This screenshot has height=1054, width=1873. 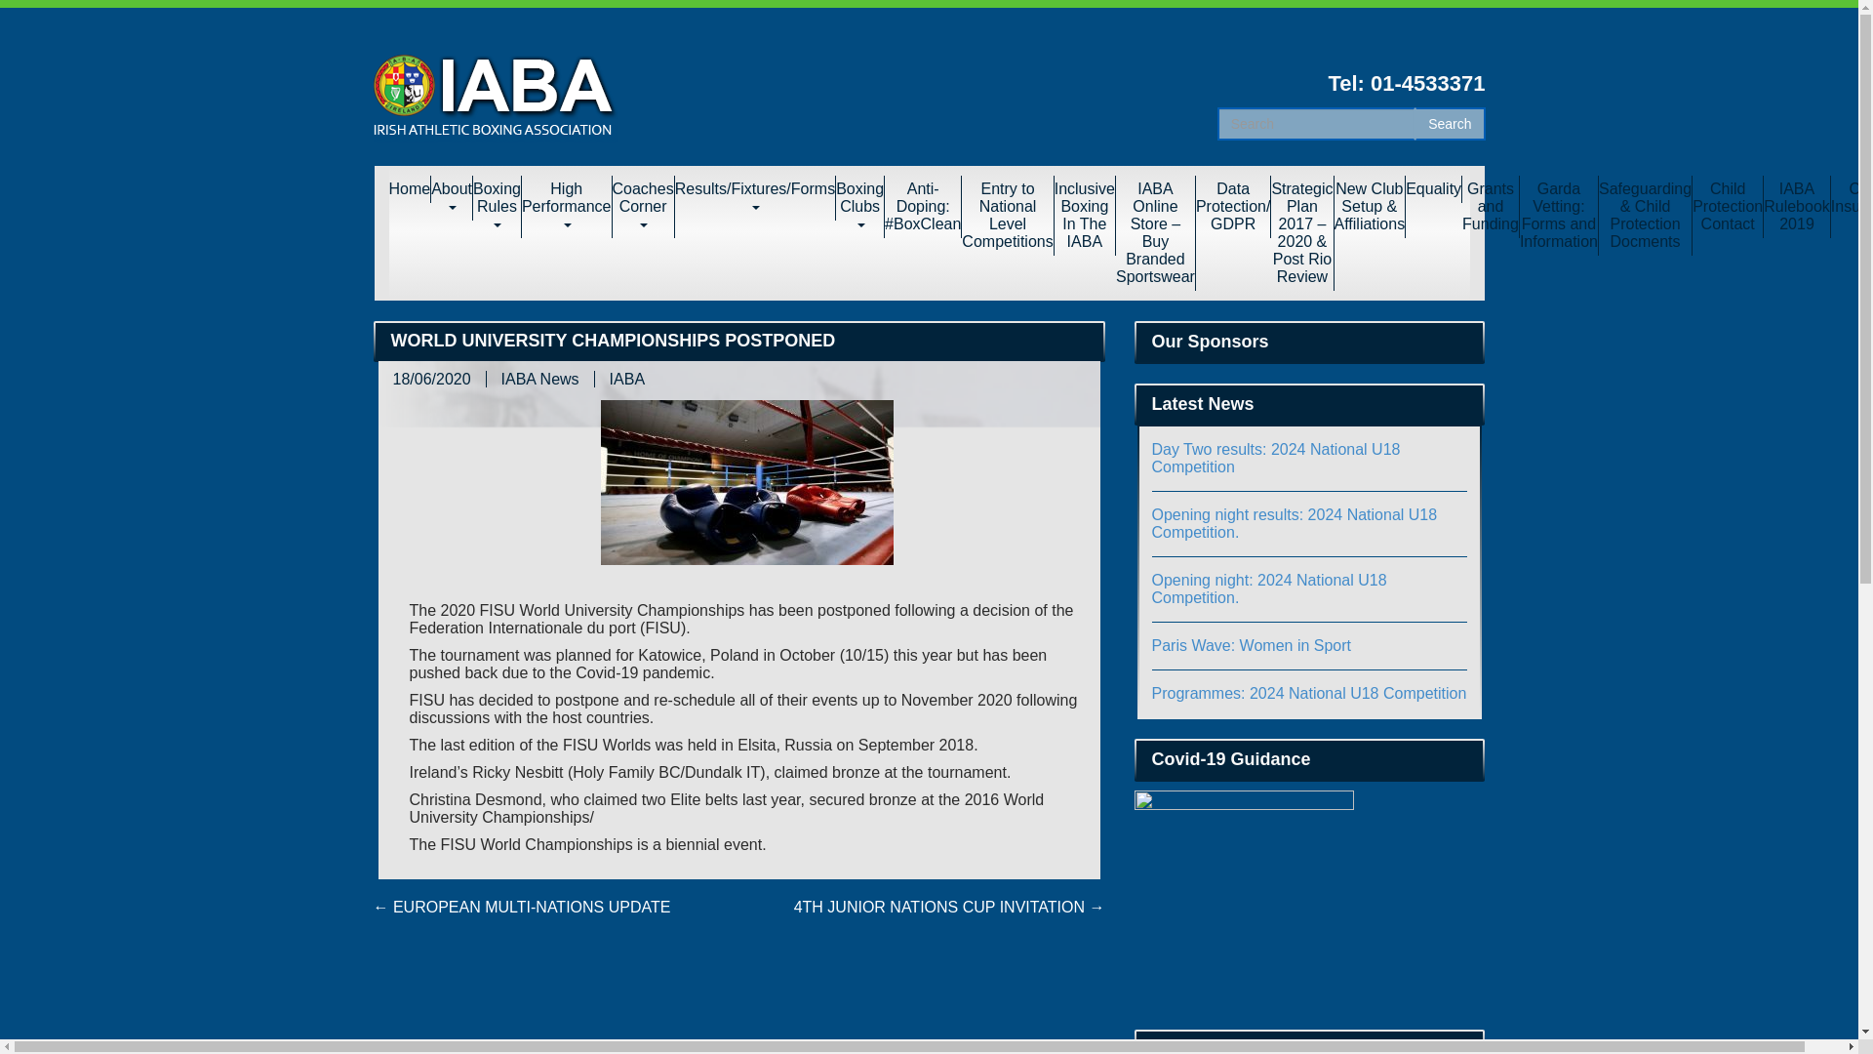 I want to click on Search, so click(x=1450, y=123).